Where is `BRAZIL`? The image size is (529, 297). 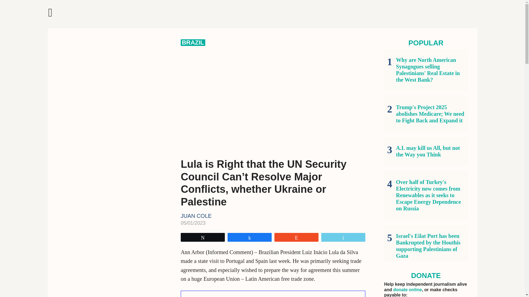
BRAZIL is located at coordinates (193, 42).